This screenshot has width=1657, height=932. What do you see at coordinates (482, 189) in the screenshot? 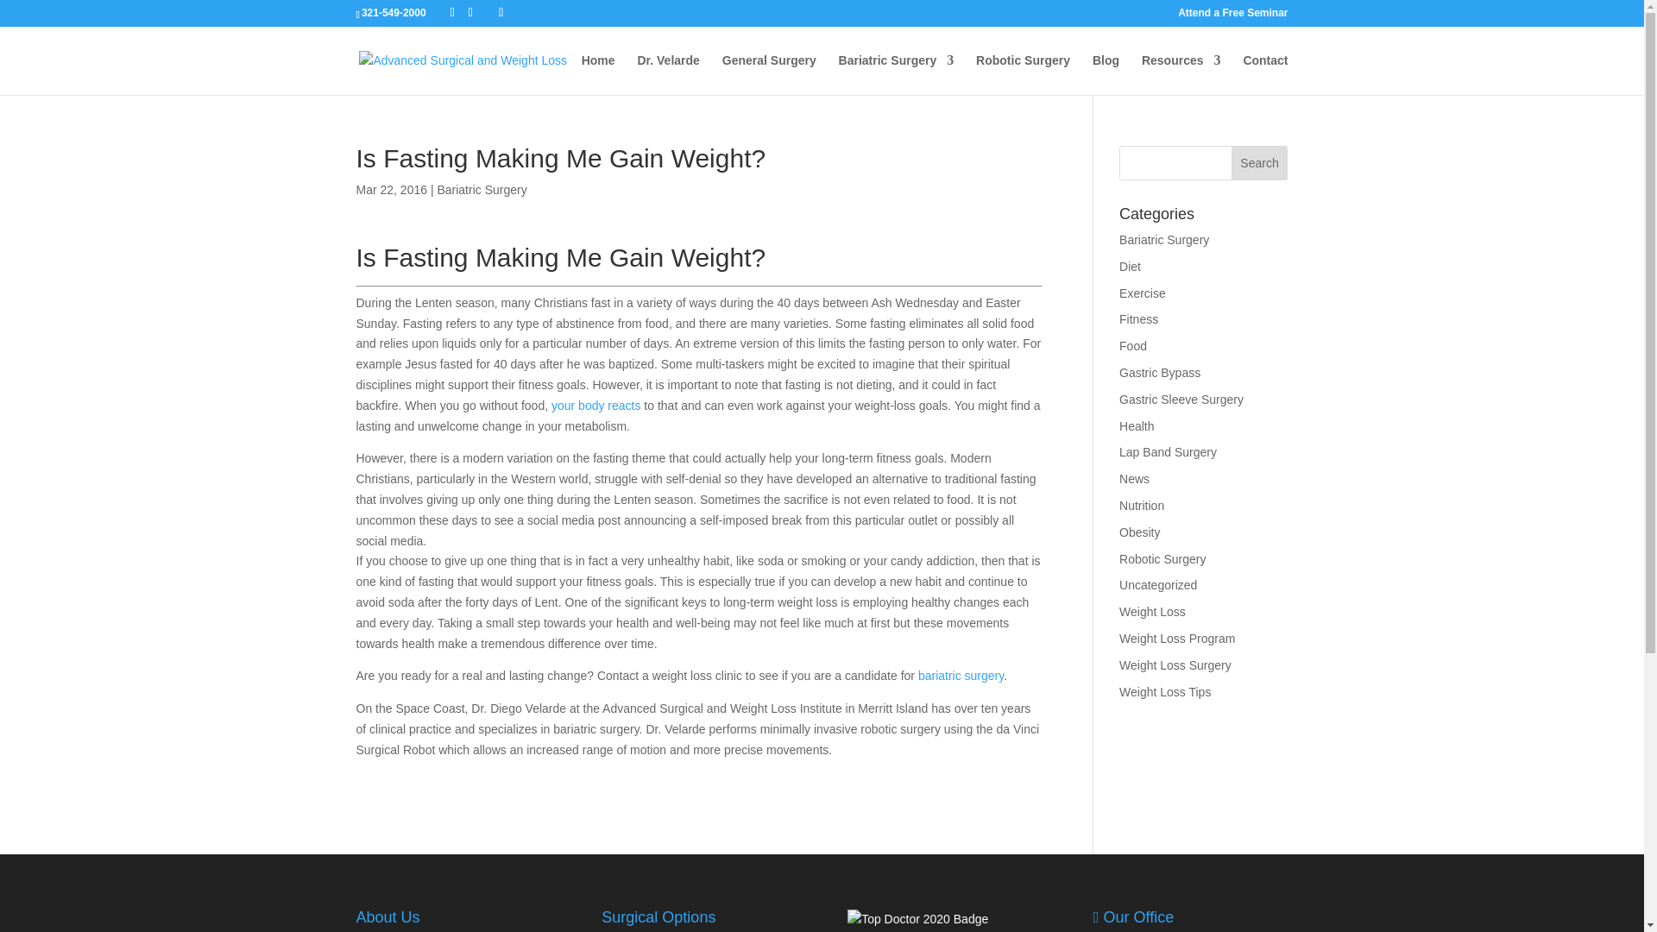
I see `Bariatric Surgery` at bounding box center [482, 189].